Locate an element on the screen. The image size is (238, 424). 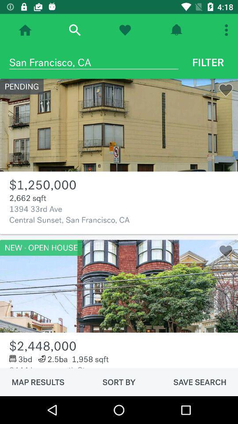
press the icon below the 2444 leavenworth st is located at coordinates (200, 382).